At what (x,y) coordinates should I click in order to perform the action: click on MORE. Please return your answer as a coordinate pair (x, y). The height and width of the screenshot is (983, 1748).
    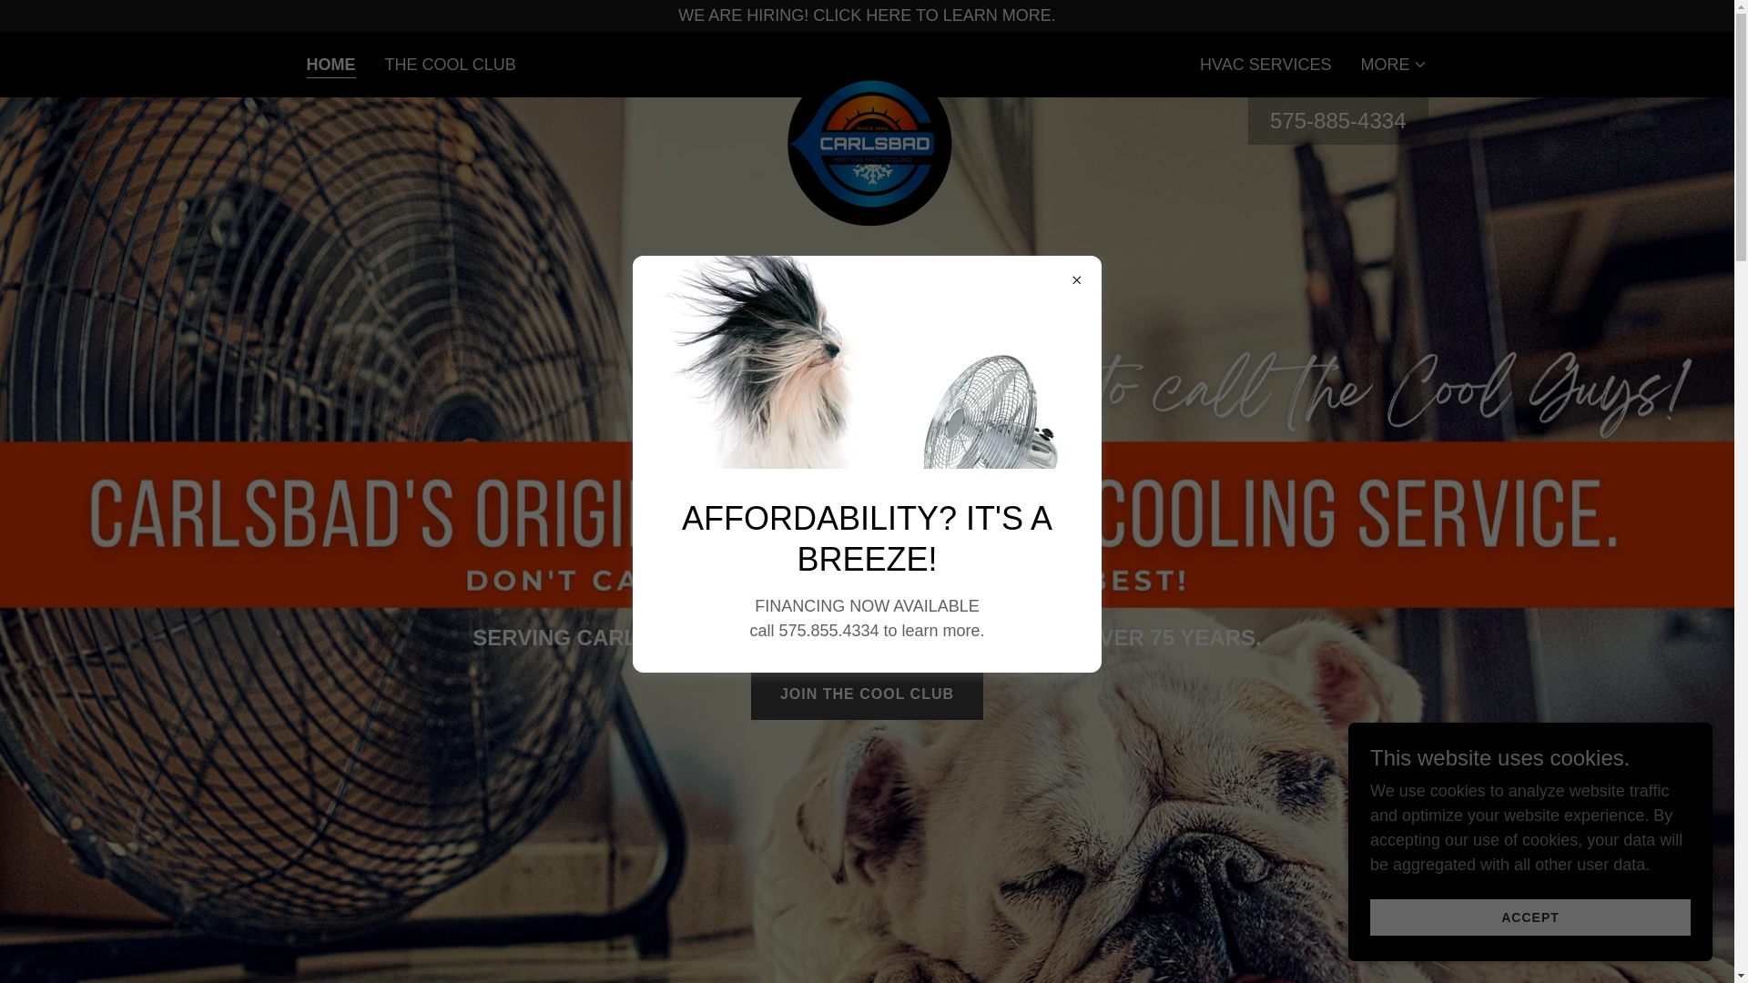
    Looking at the image, I should click on (1393, 65).